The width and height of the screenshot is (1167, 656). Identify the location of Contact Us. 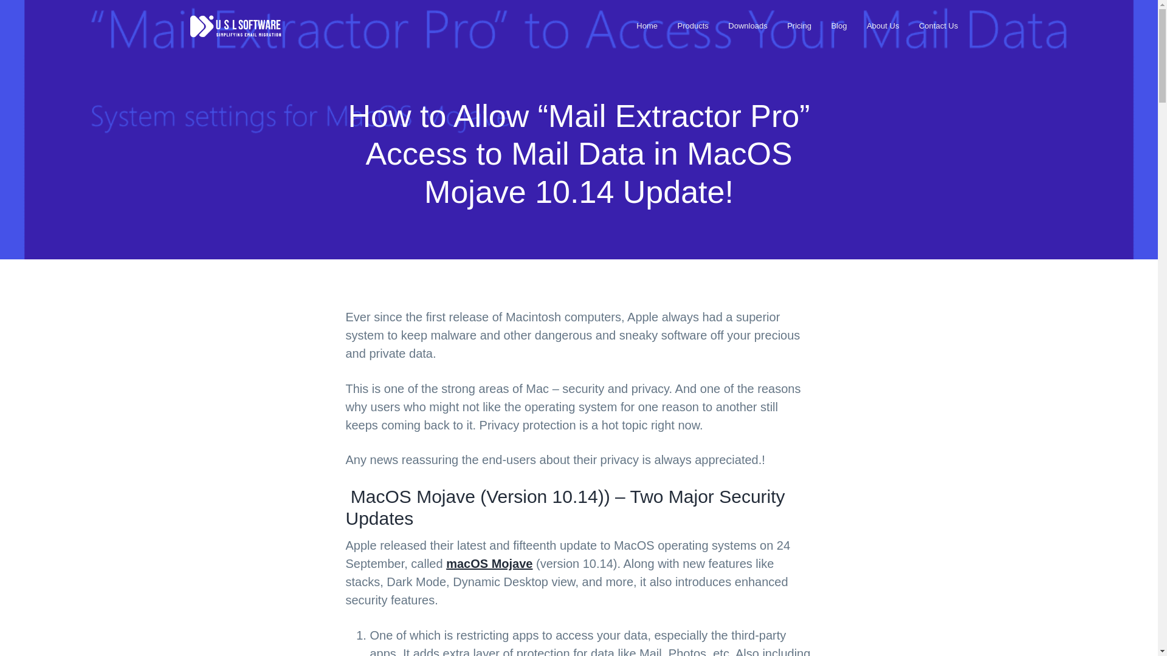
(938, 26).